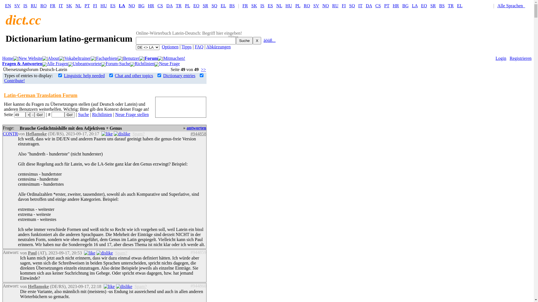 This screenshot has width=538, height=302. Describe the element at coordinates (460, 6) in the screenshot. I see `EL` at that location.